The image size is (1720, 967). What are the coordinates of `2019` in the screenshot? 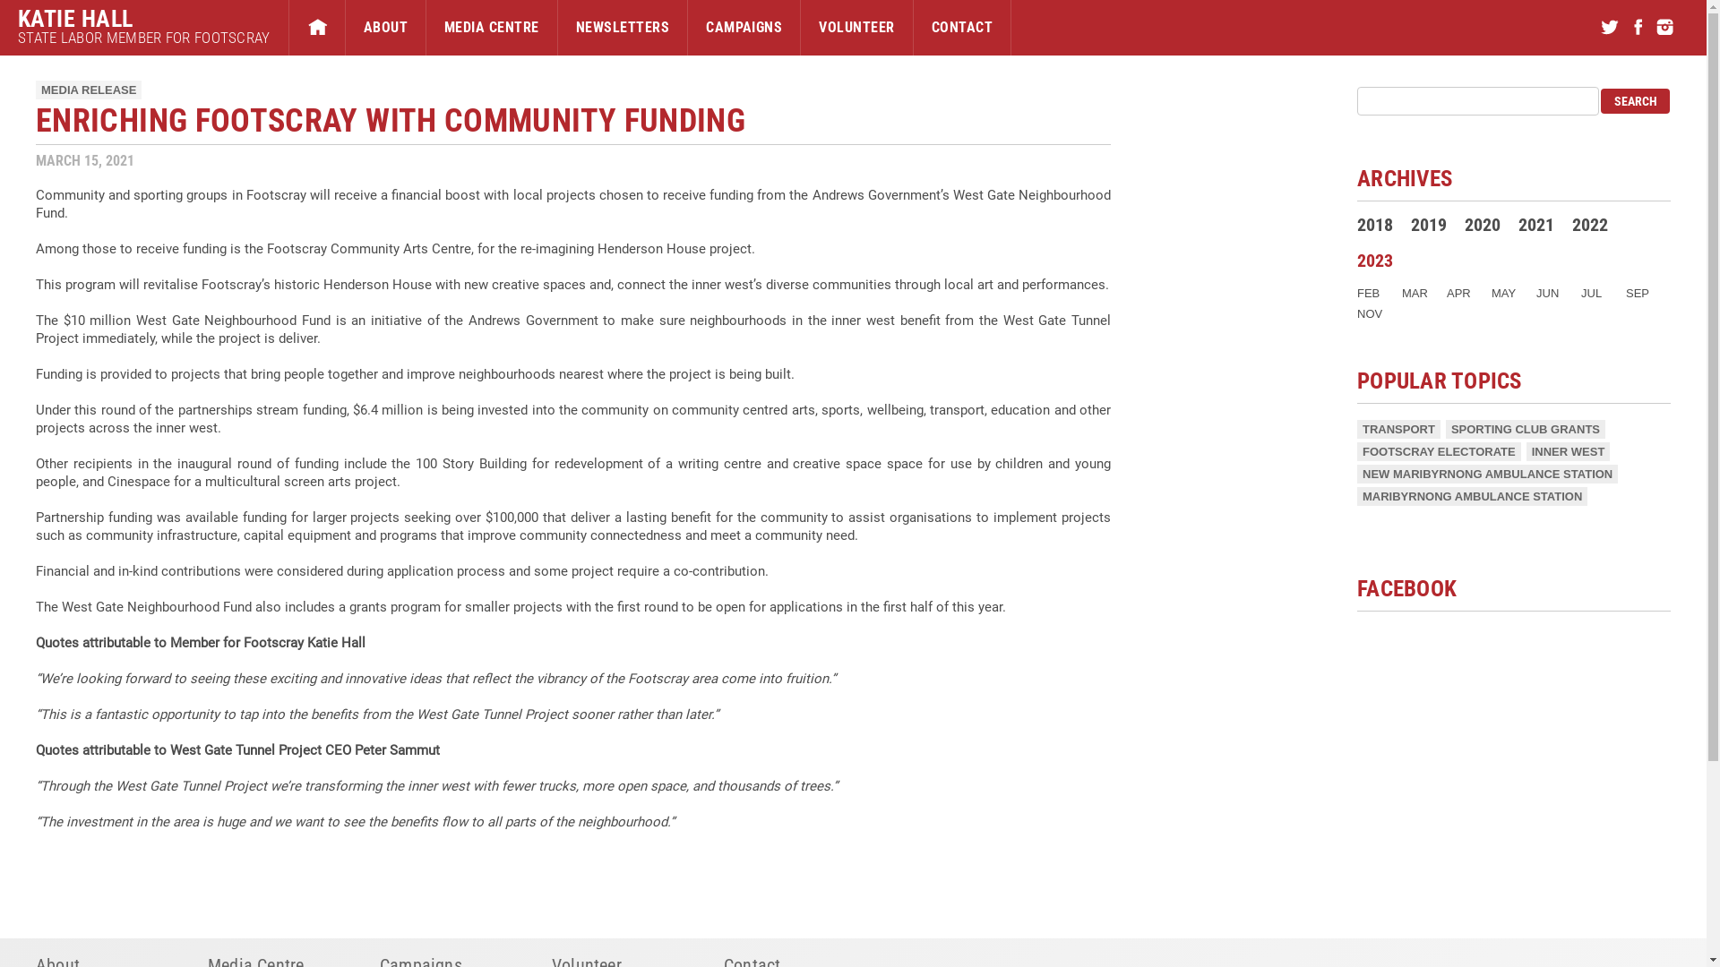 It's located at (1429, 225).